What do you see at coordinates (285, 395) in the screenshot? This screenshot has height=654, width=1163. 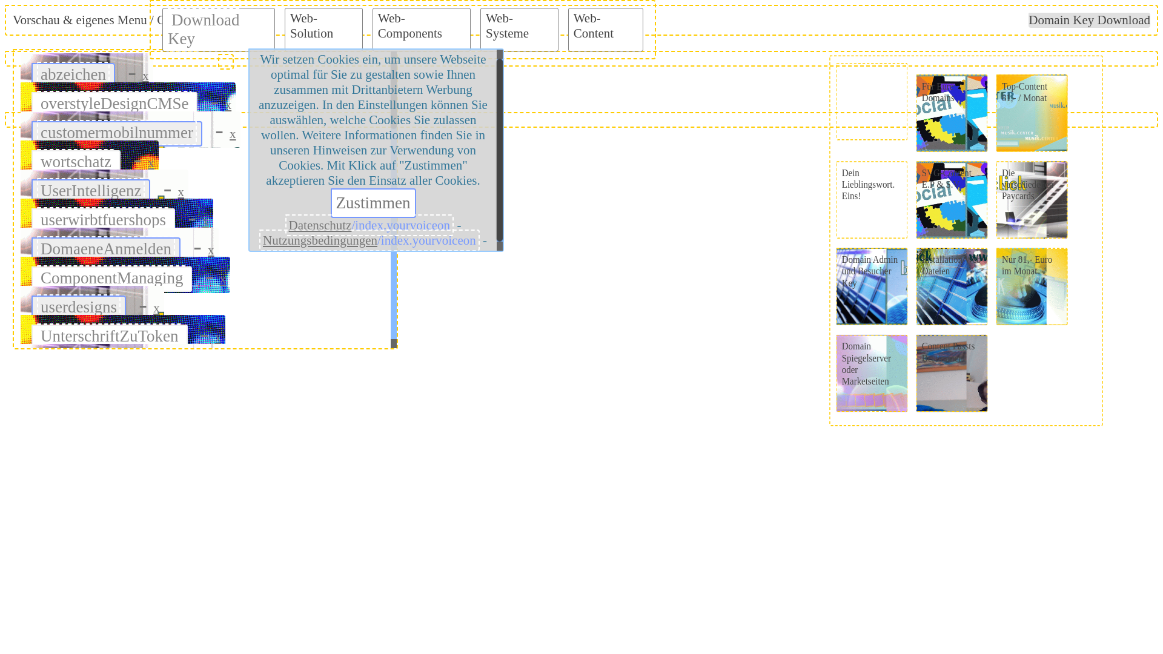 I see `x` at bounding box center [285, 395].